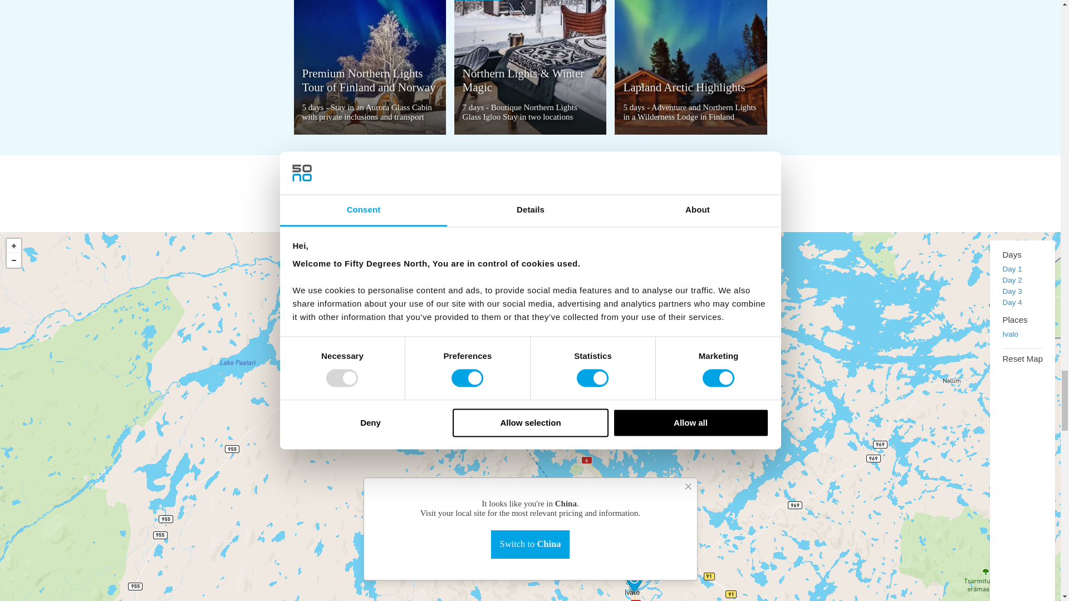 Image resolution: width=1069 pixels, height=601 pixels. I want to click on Zoom out, so click(13, 260).